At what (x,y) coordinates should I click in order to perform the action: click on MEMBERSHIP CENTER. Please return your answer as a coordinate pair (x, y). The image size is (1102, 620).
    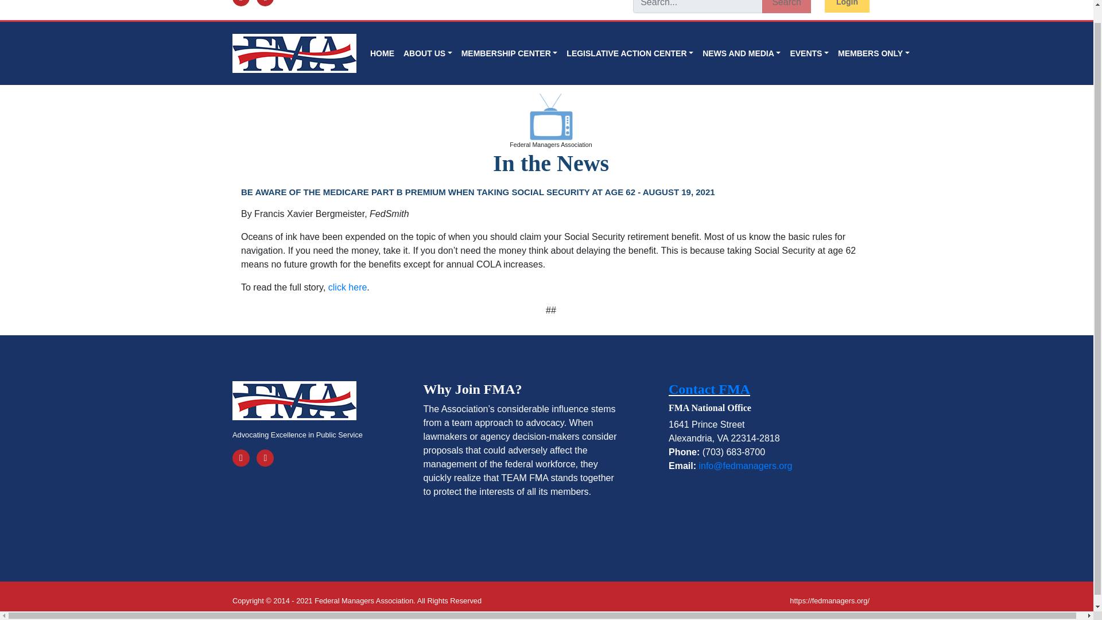
    Looking at the image, I should click on (510, 53).